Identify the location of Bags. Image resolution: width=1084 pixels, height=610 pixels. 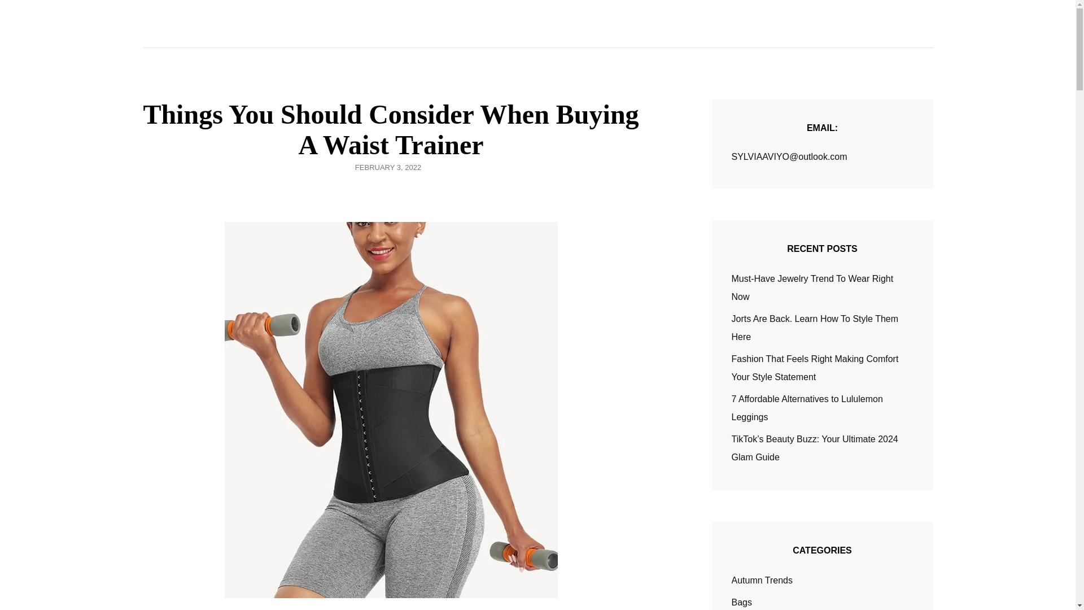
(742, 602).